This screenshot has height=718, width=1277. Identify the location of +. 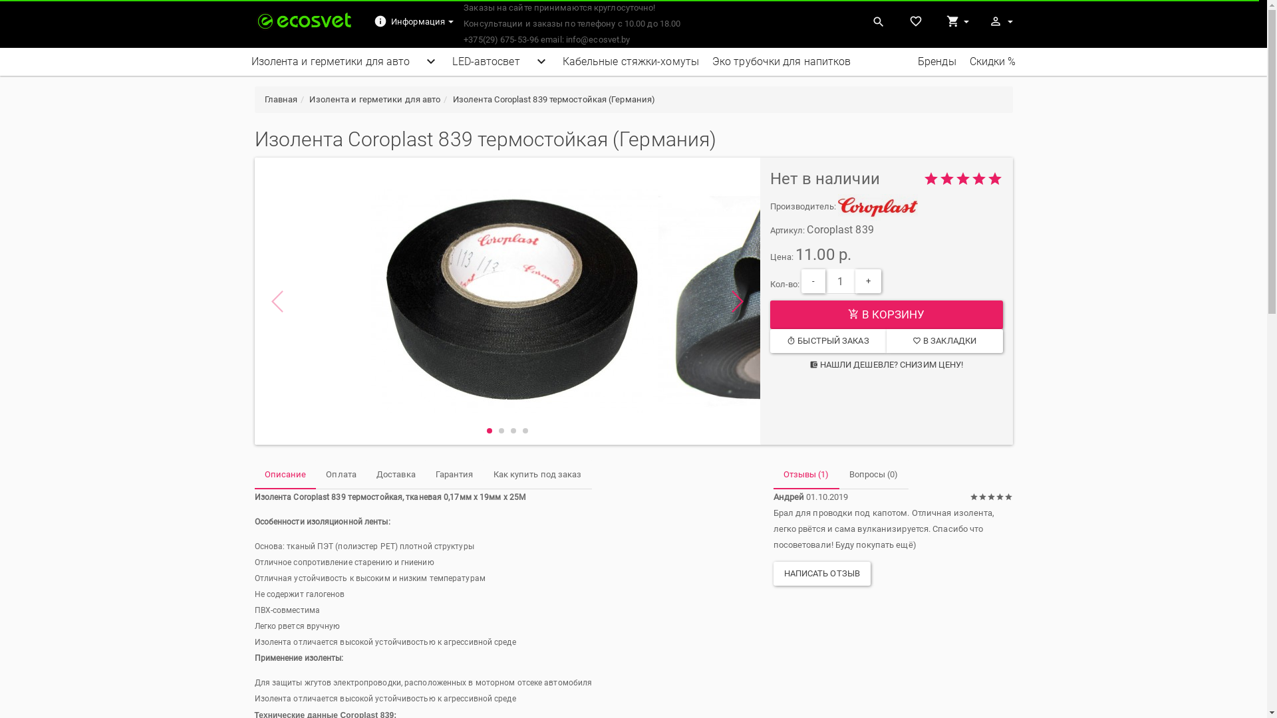
(869, 281).